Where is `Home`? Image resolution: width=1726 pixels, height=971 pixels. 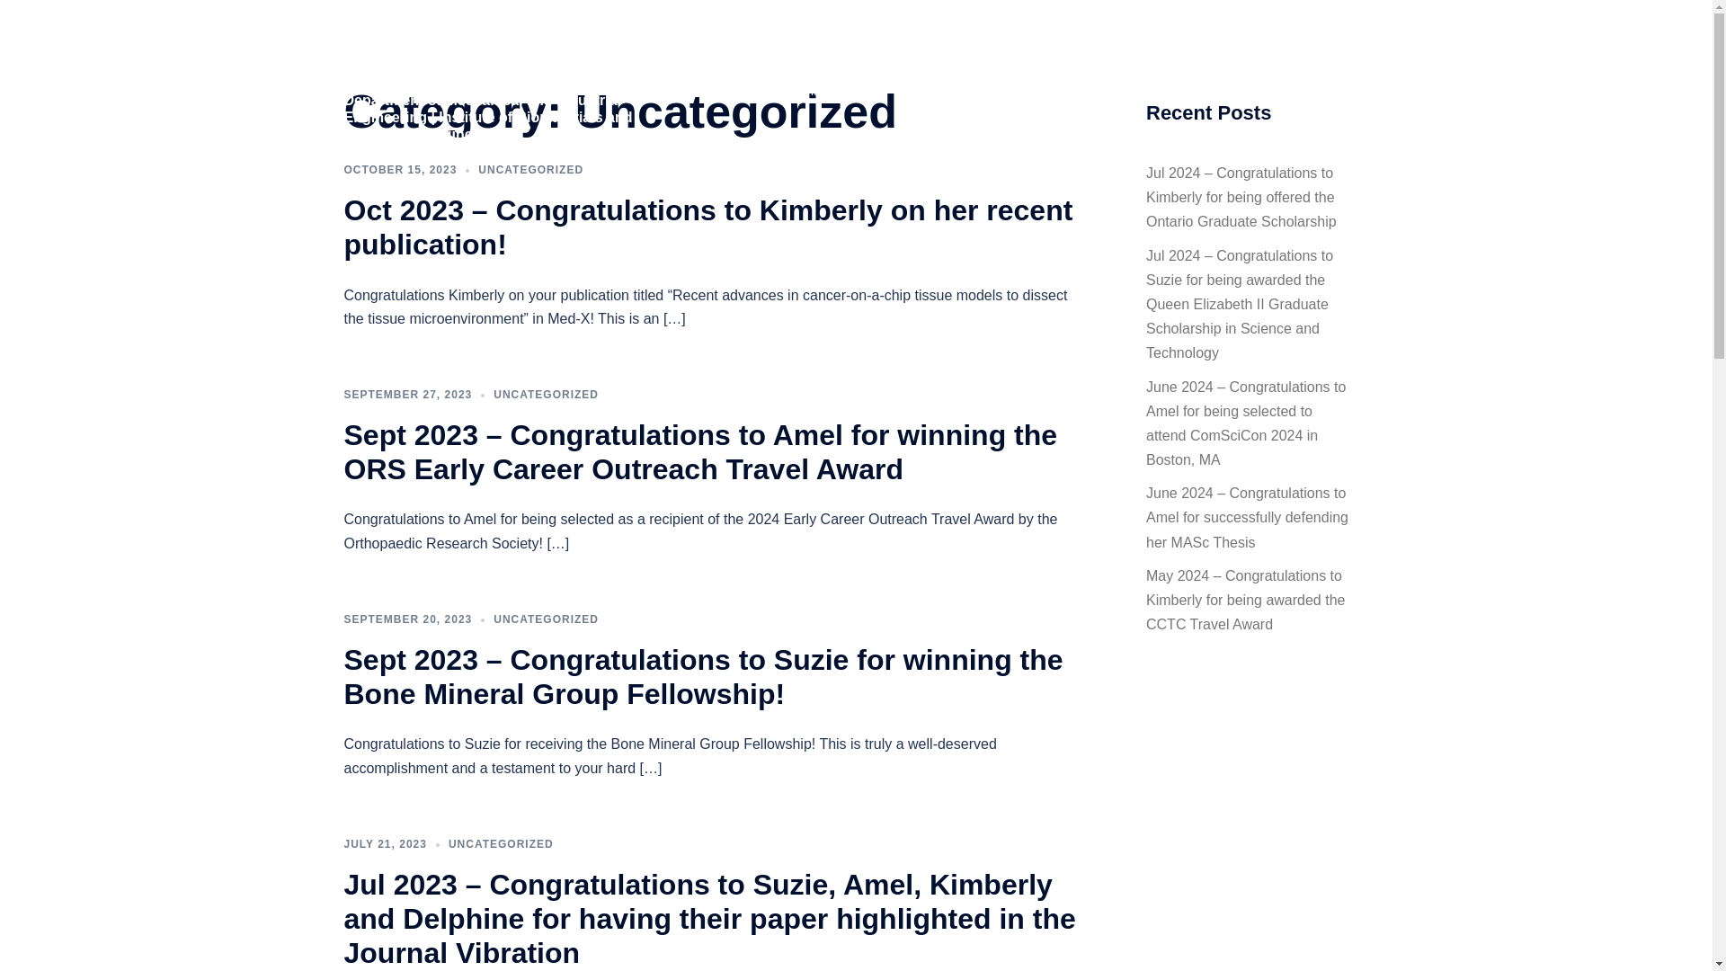 Home is located at coordinates (723, 69).